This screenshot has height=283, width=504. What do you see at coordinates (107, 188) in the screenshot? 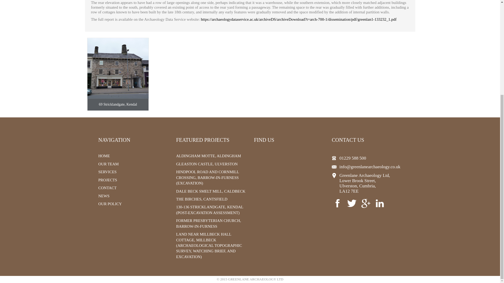
I see `CONTACT` at bounding box center [107, 188].